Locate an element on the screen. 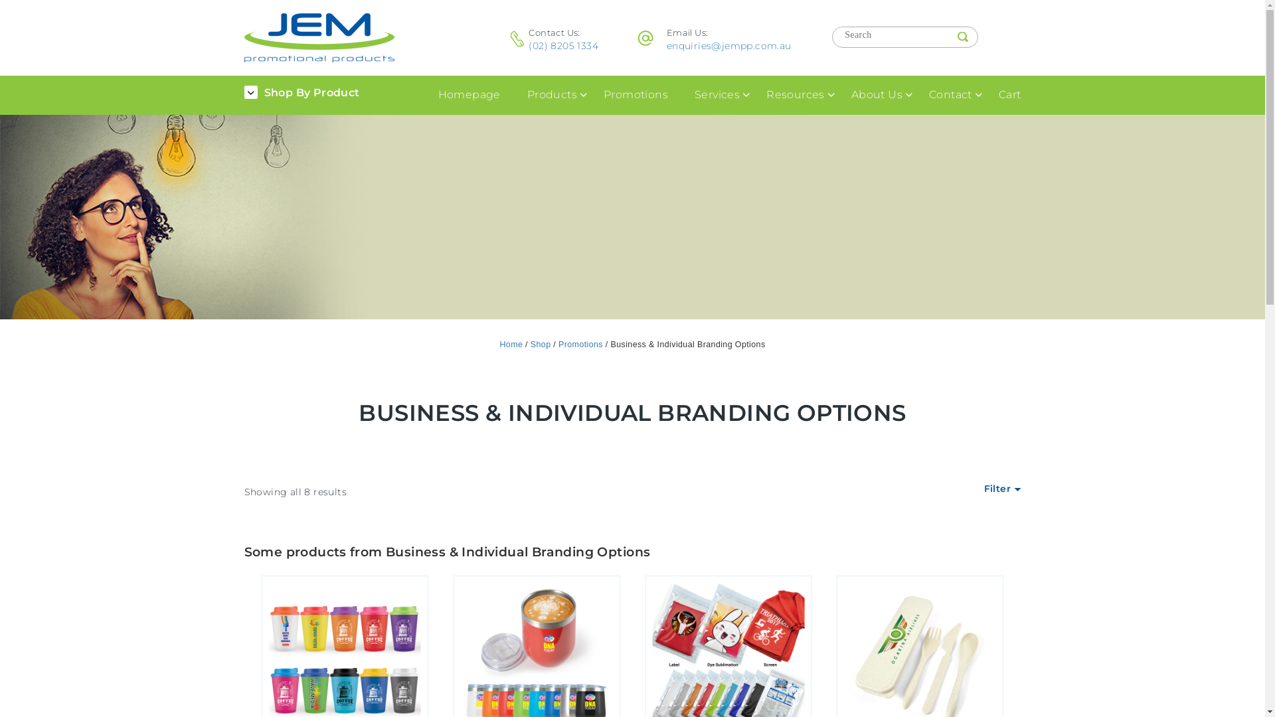  Promotions is located at coordinates (636, 96).